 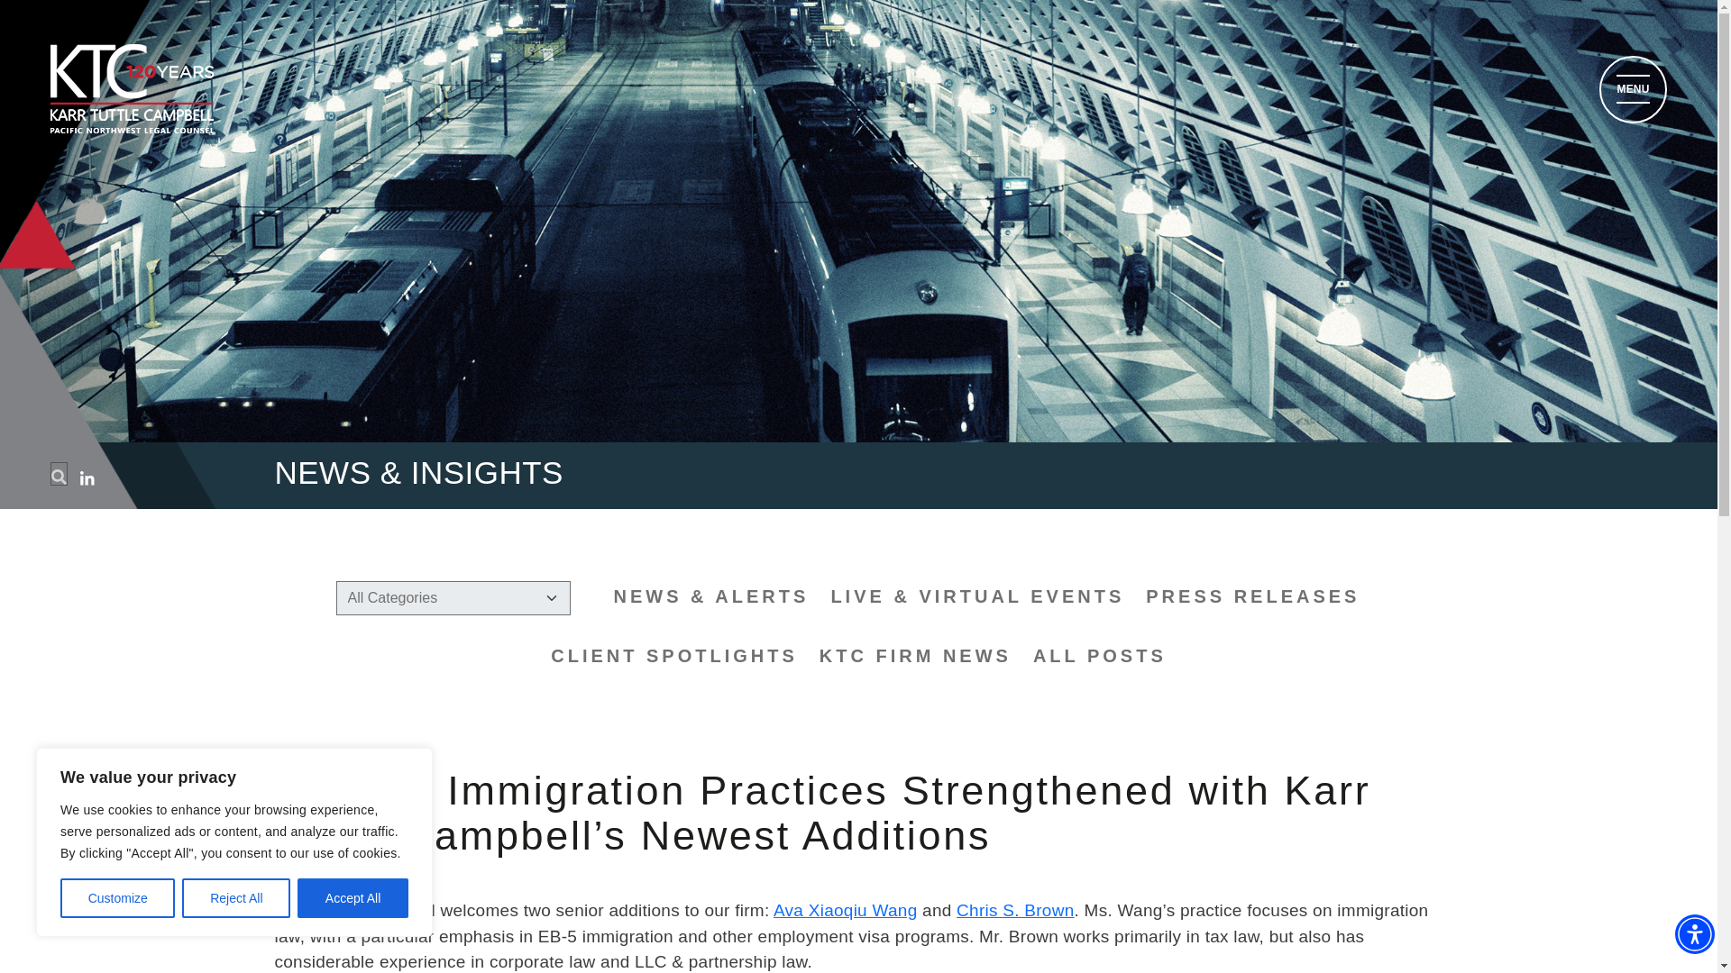 I want to click on MENU, so click(x=1633, y=89).